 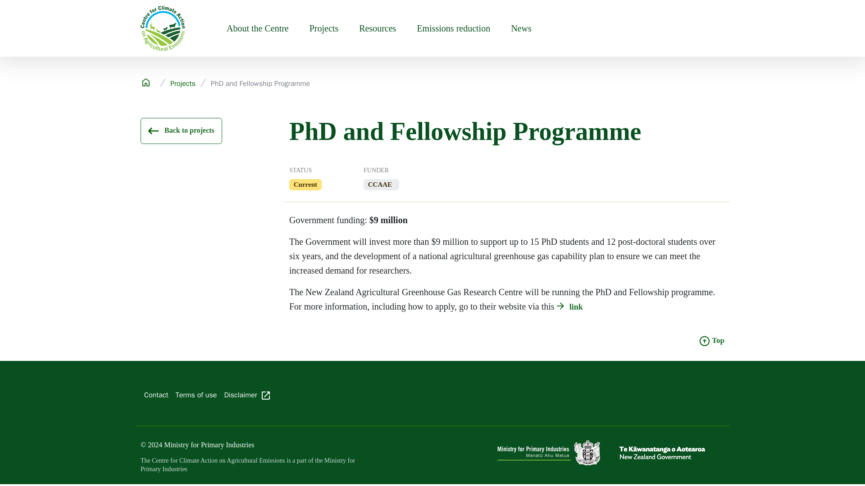 What do you see at coordinates (156, 395) in the screenshot?
I see `Contact` at bounding box center [156, 395].